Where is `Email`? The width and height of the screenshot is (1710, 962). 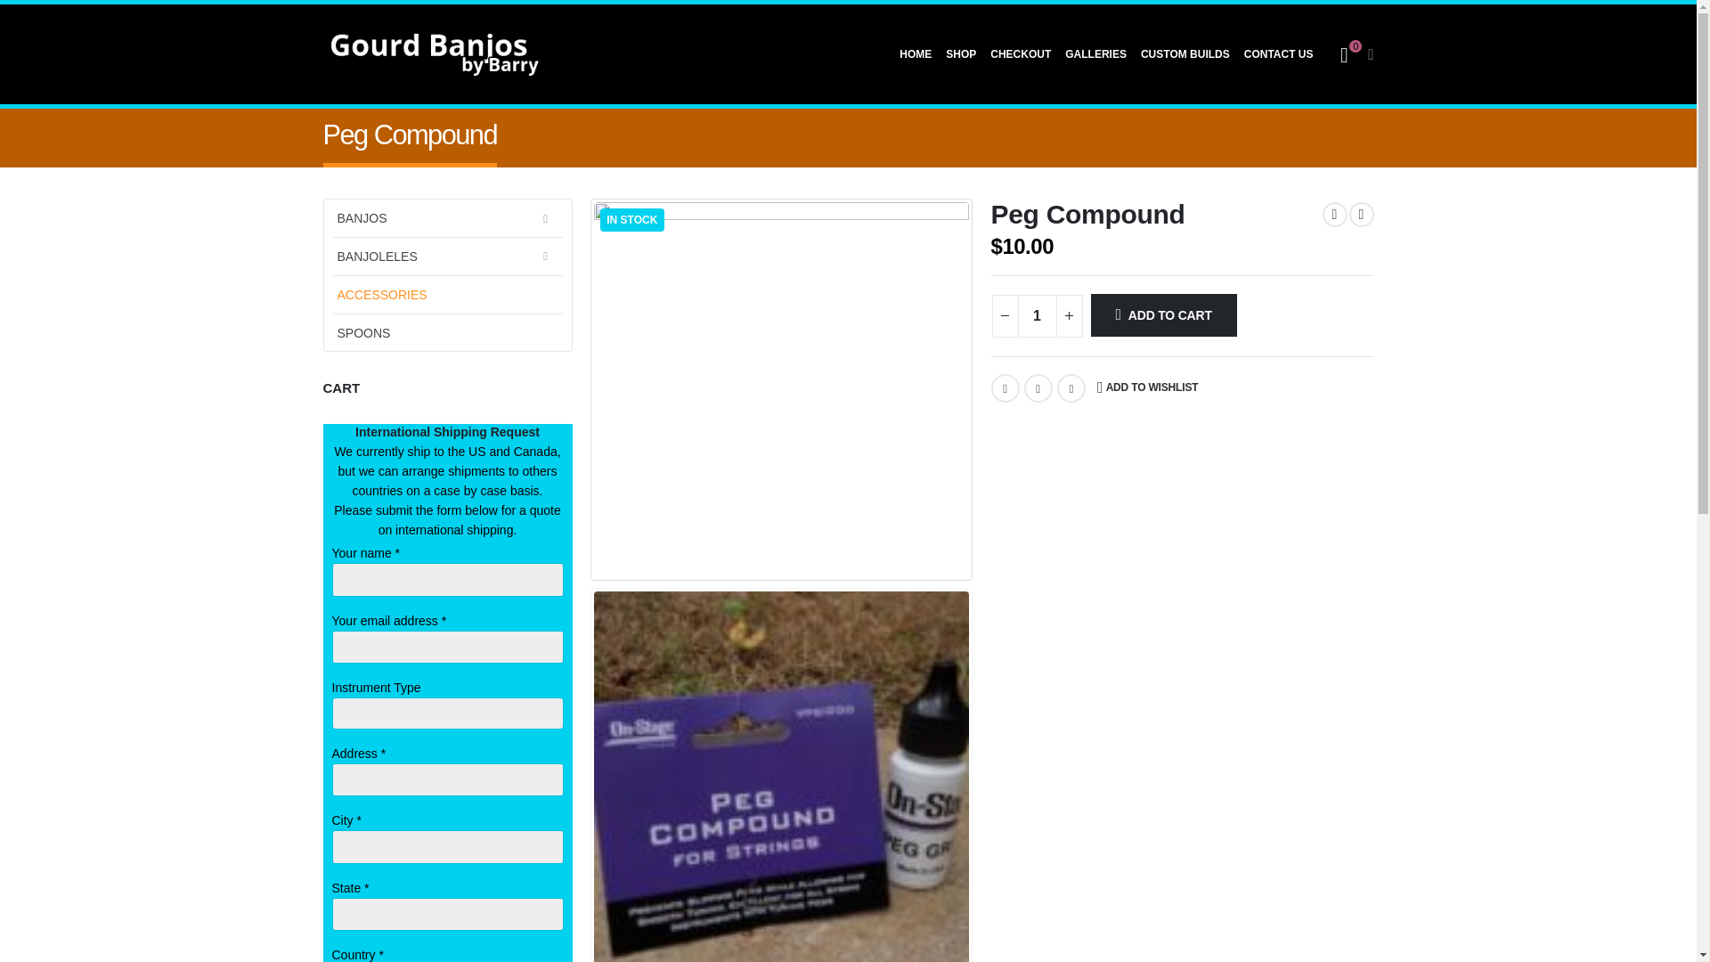 Email is located at coordinates (1071, 388).